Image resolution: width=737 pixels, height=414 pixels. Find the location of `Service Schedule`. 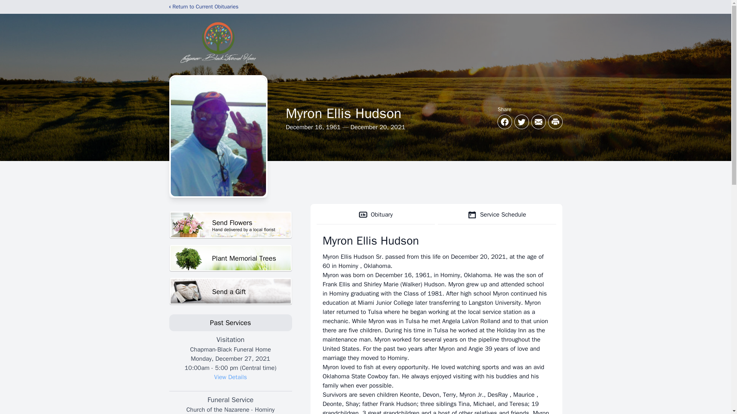

Service Schedule is located at coordinates (230, 258).